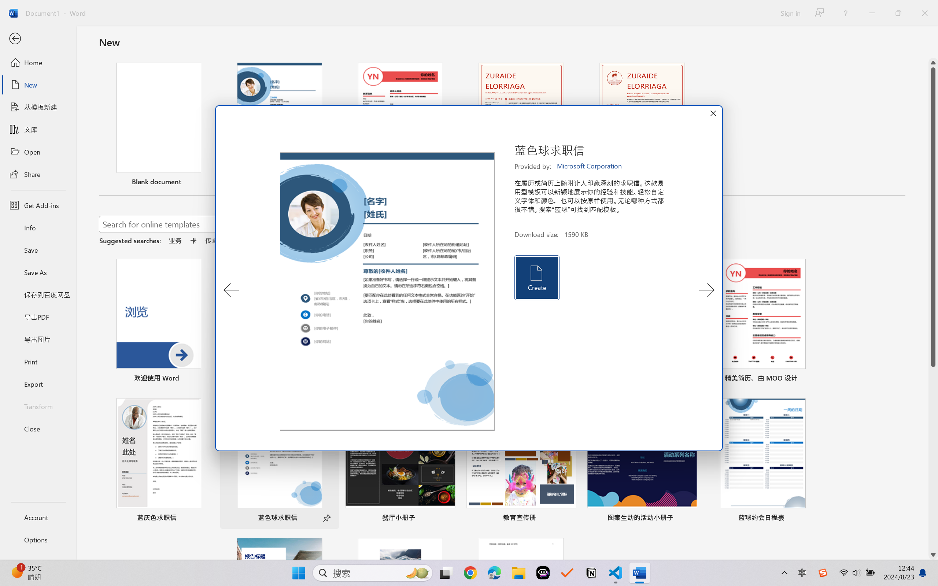  Describe the element at coordinates (38, 39) in the screenshot. I see `Back` at that location.